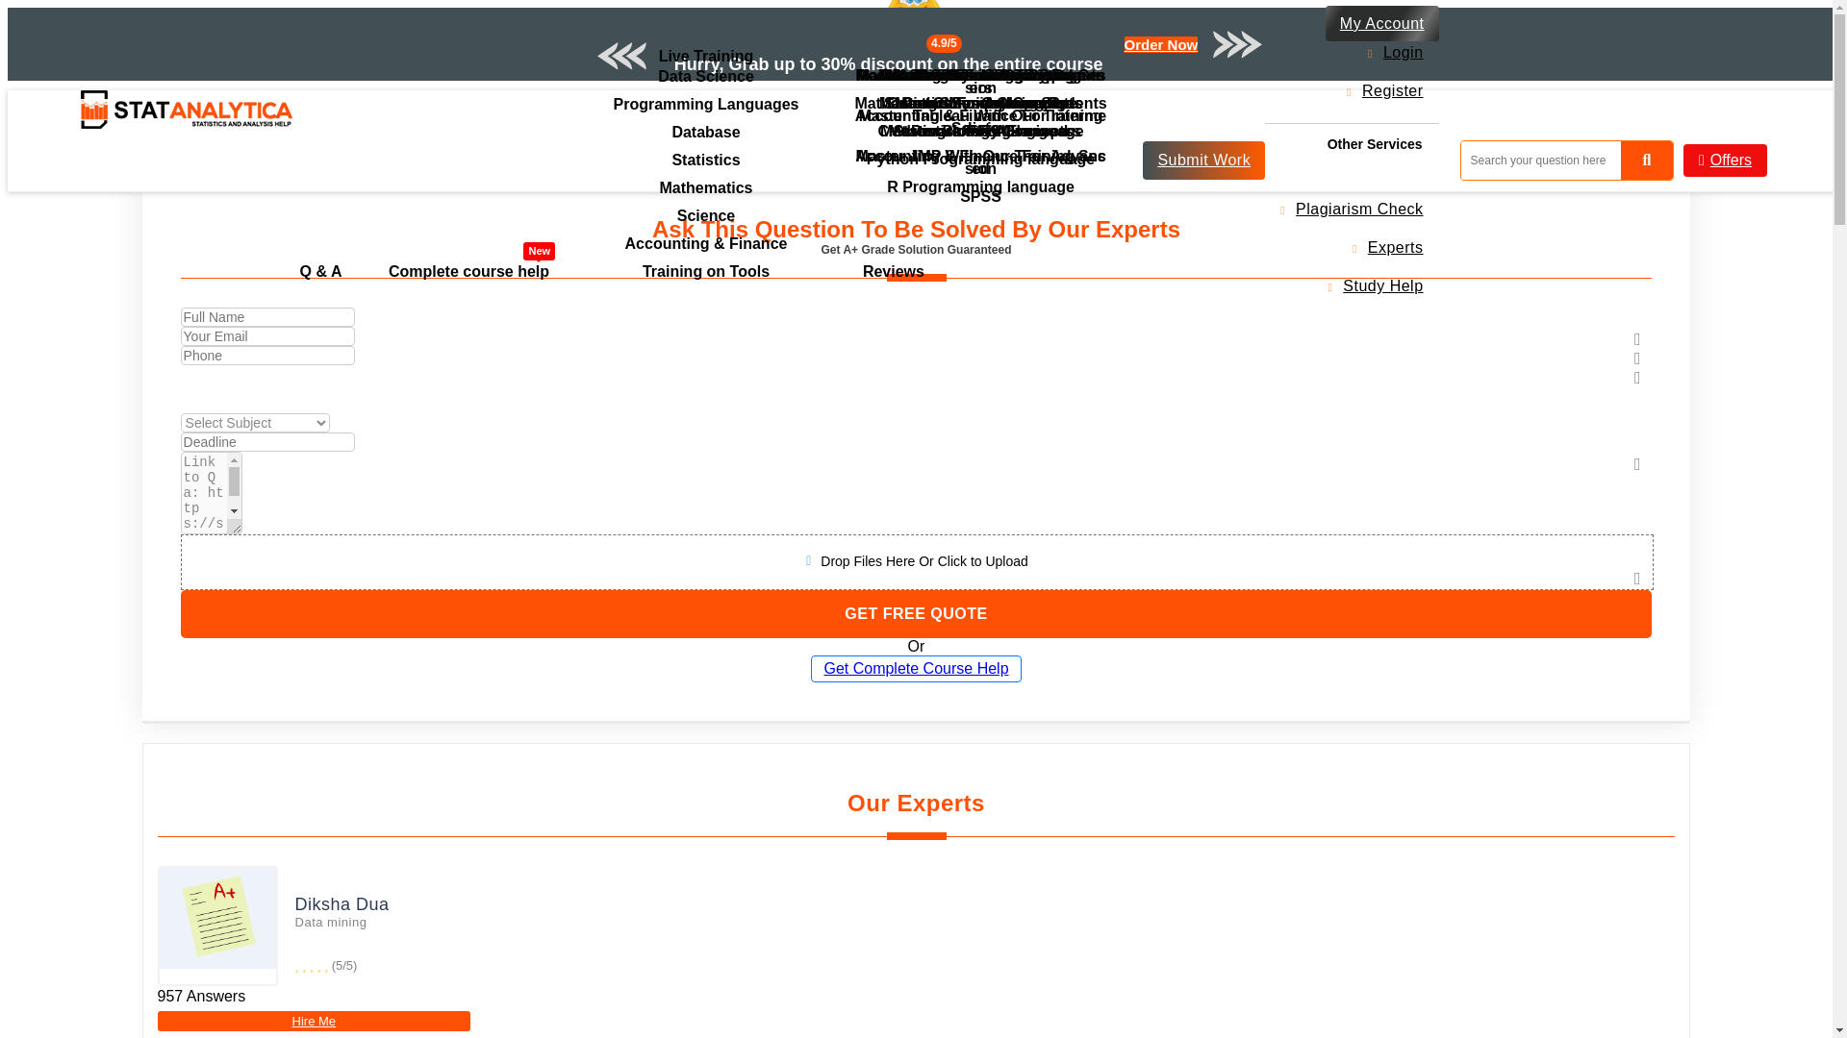 The height and width of the screenshot is (1038, 1847). What do you see at coordinates (1162, 44) in the screenshot?
I see `Order Now` at bounding box center [1162, 44].